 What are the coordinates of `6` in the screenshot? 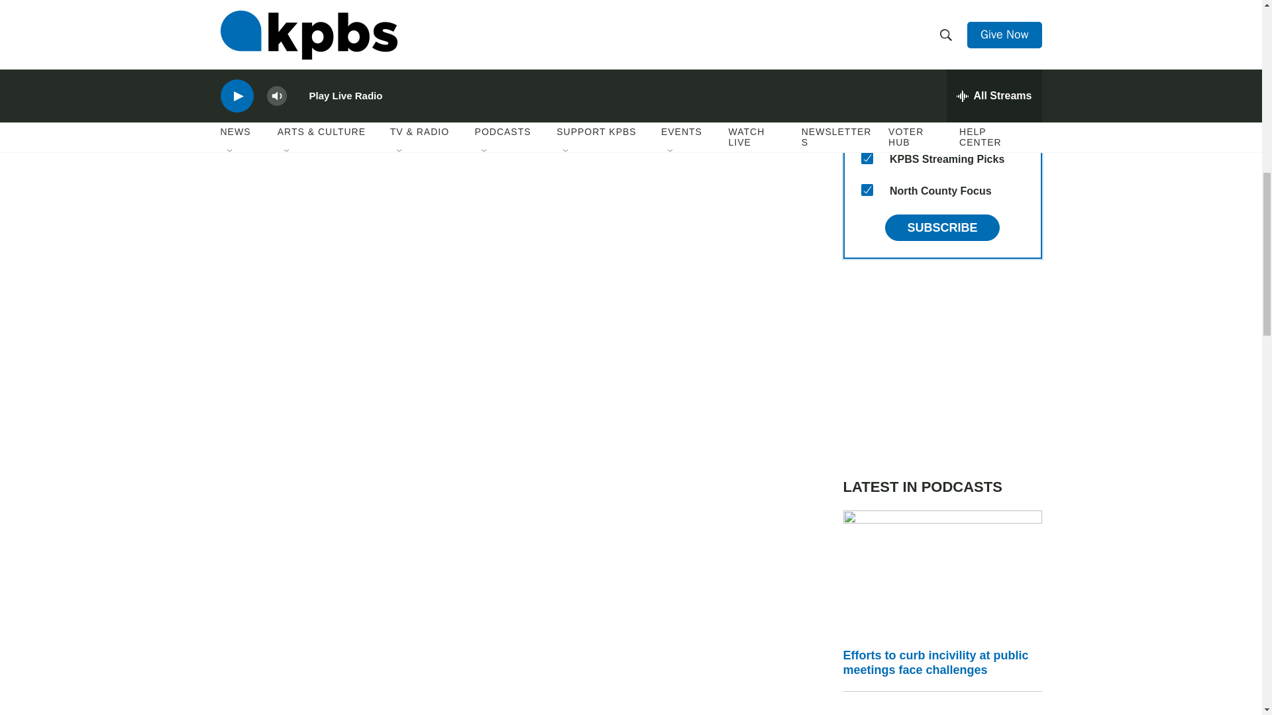 It's located at (867, 62).